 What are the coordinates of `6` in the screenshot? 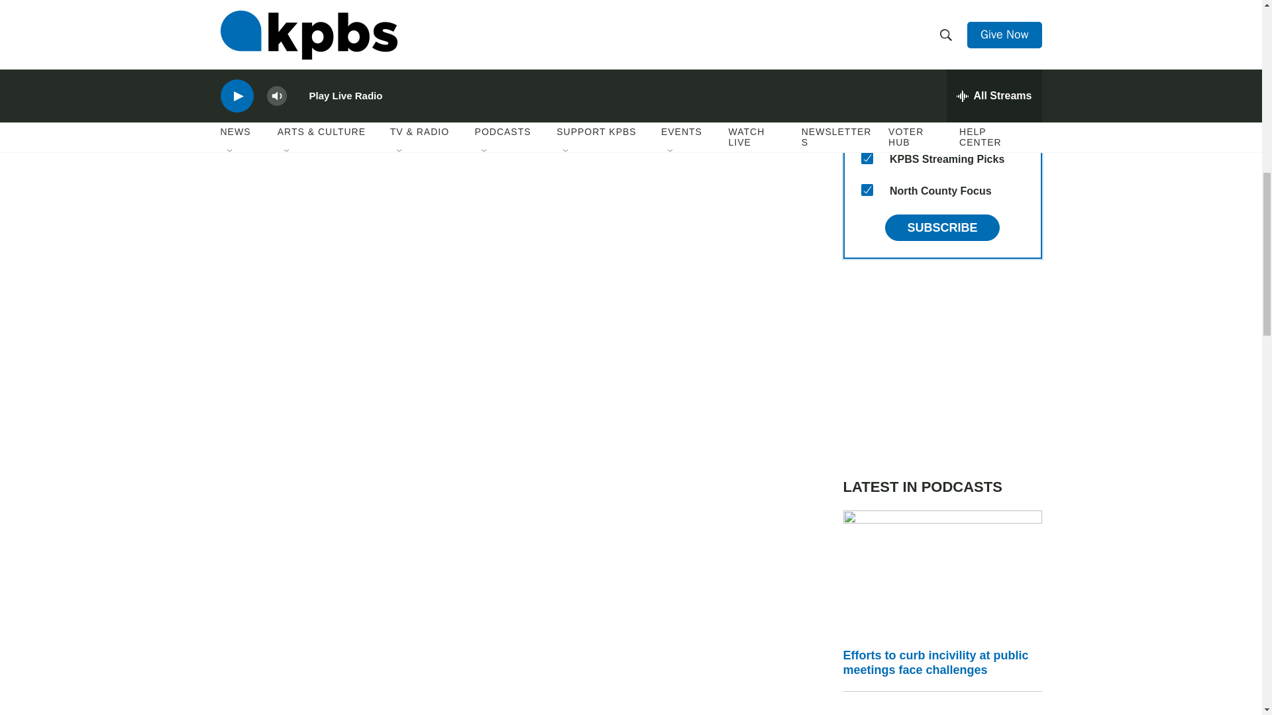 It's located at (867, 62).